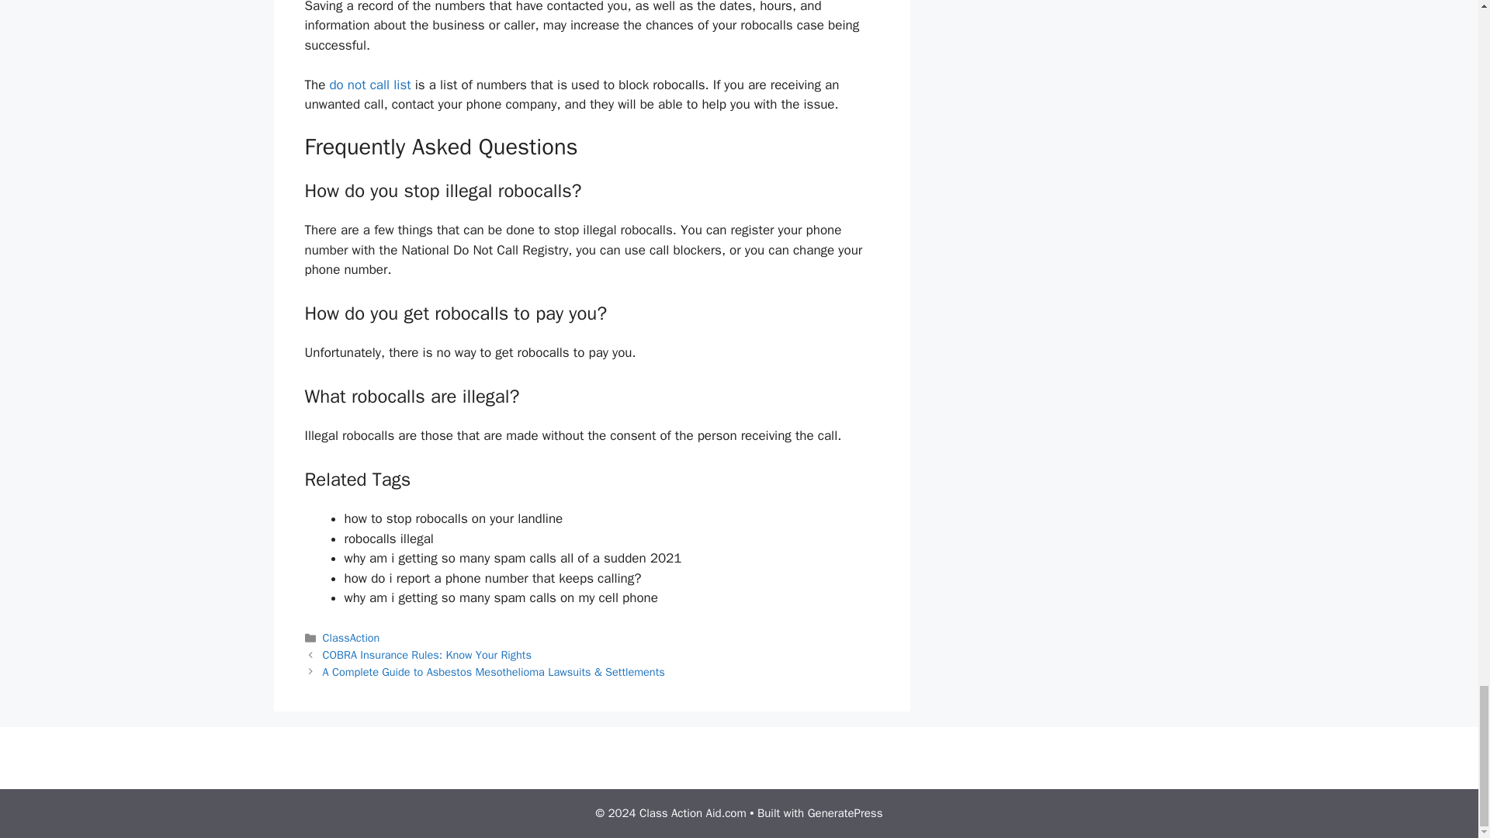 Image resolution: width=1490 pixels, height=838 pixels. Describe the element at coordinates (845, 813) in the screenshot. I see `GeneratePress` at that location.